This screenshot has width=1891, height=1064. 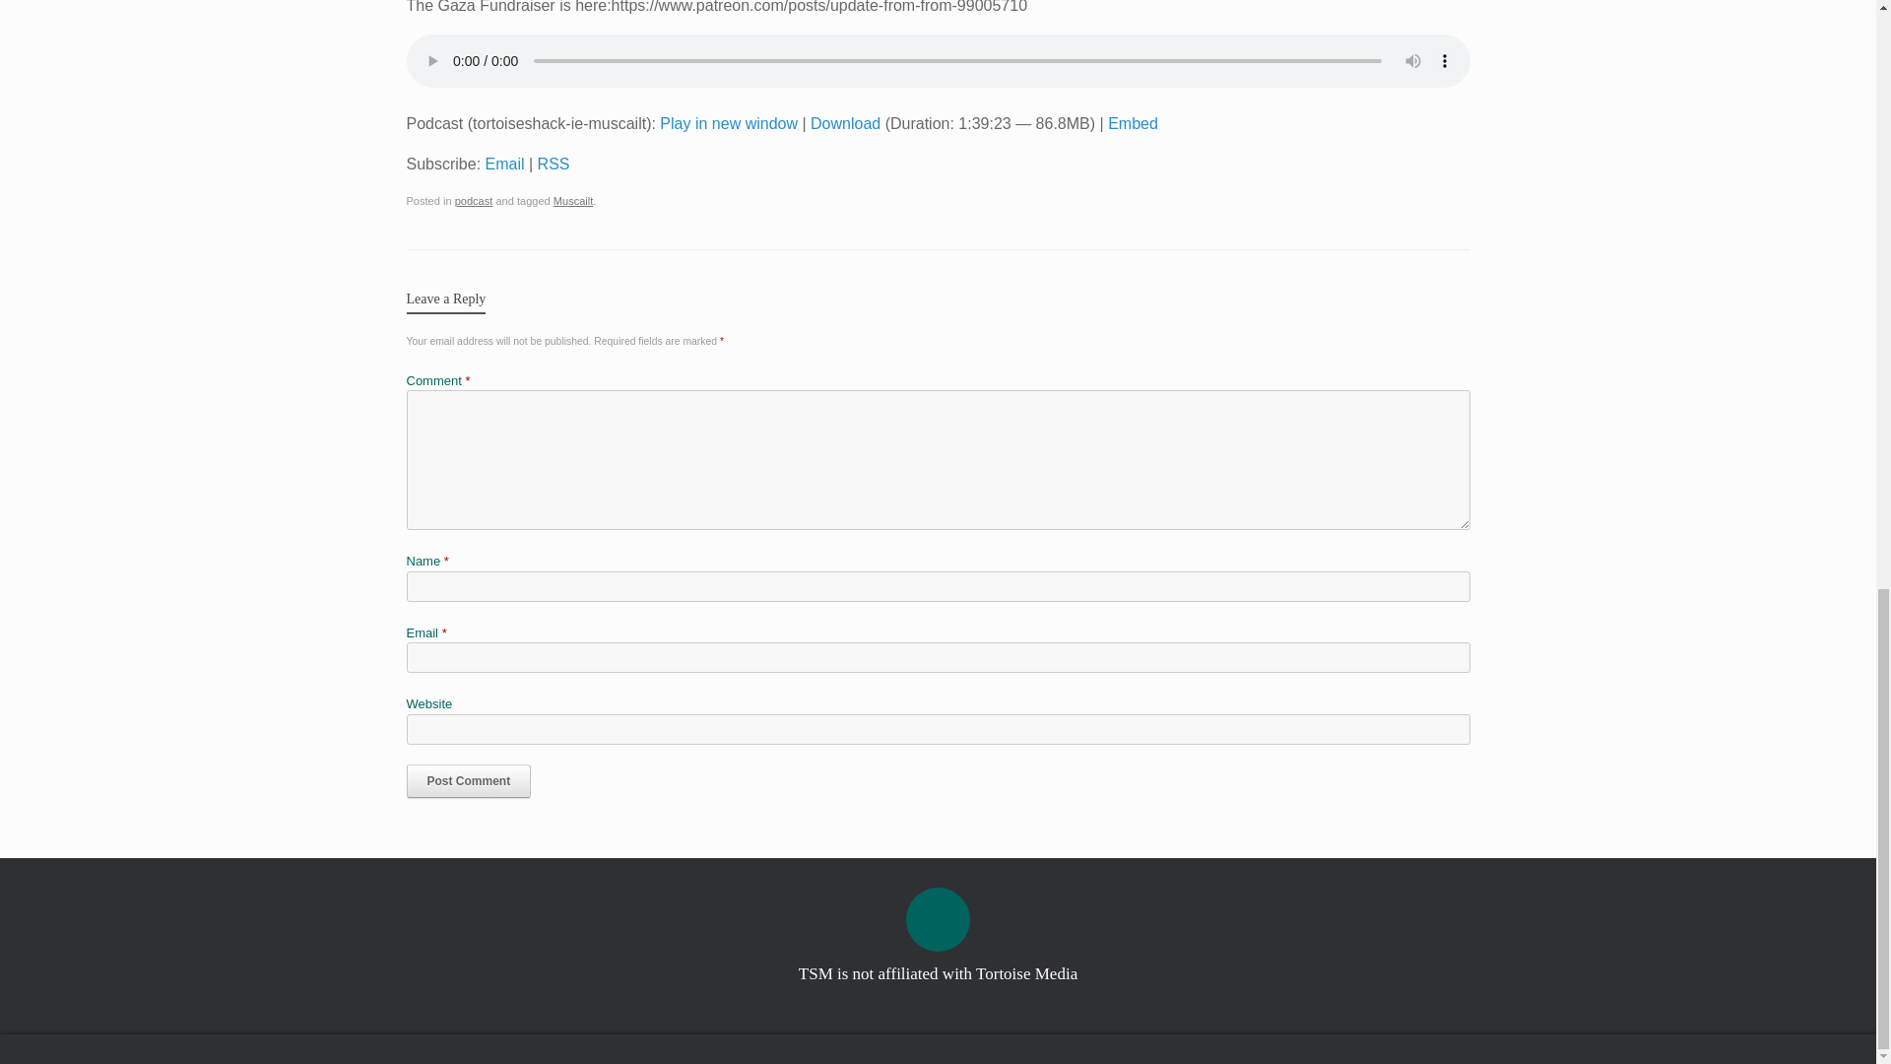 I want to click on Embed, so click(x=1133, y=122).